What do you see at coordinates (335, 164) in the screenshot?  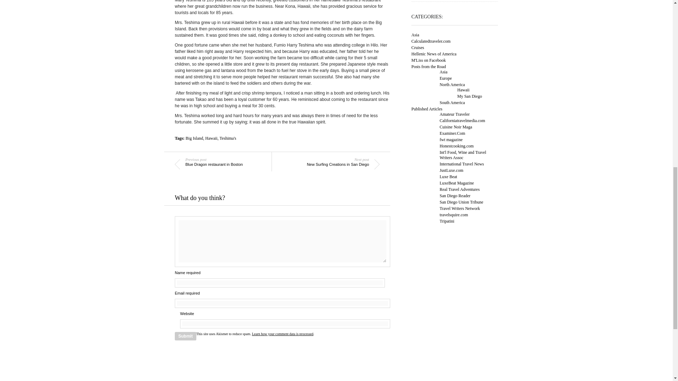 I see `Submit` at bounding box center [335, 164].